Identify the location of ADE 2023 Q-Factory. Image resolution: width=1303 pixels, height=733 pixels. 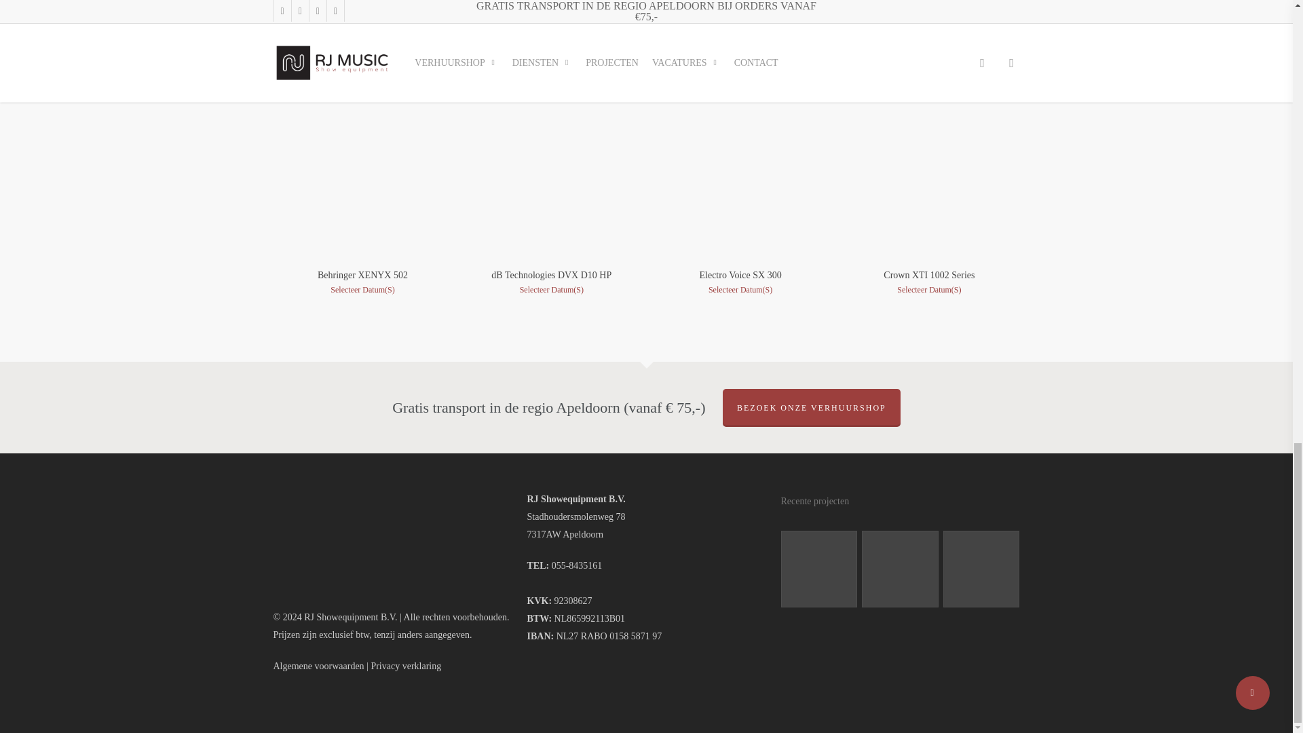
(981, 569).